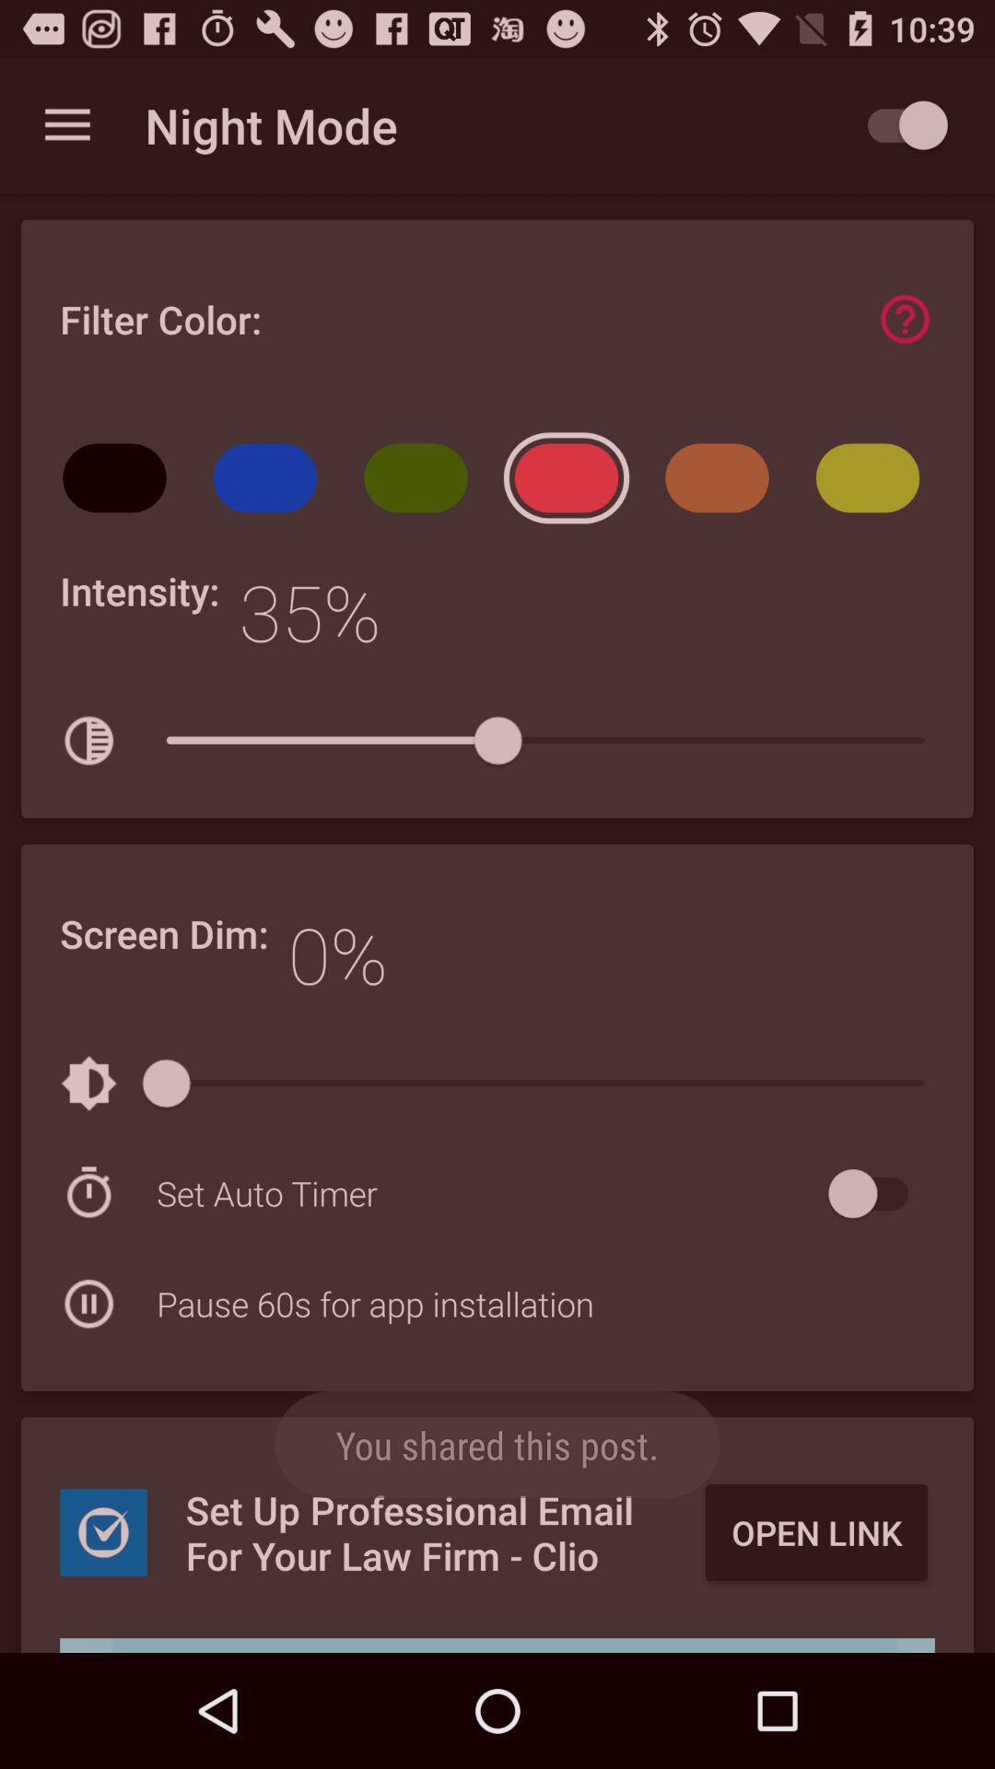 The image size is (995, 1769). Describe the element at coordinates (877, 1194) in the screenshot. I see `set auto timer on/off` at that location.